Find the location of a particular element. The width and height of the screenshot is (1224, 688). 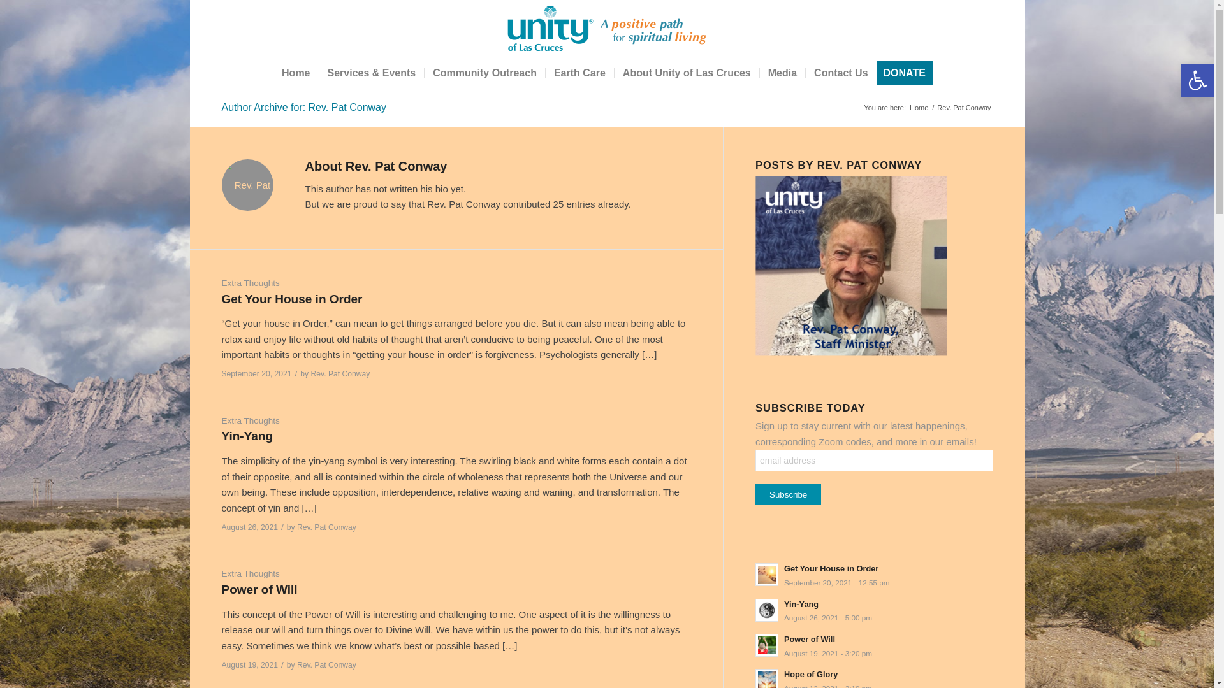

Permanent Link: Power of Will is located at coordinates (259, 589).